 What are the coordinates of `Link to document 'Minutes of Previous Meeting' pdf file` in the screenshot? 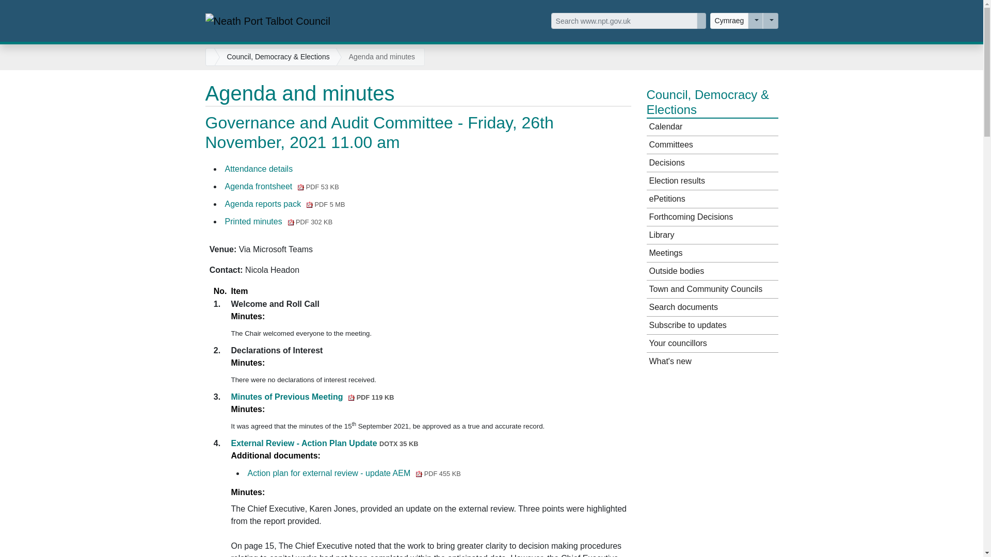 It's located at (313, 397).